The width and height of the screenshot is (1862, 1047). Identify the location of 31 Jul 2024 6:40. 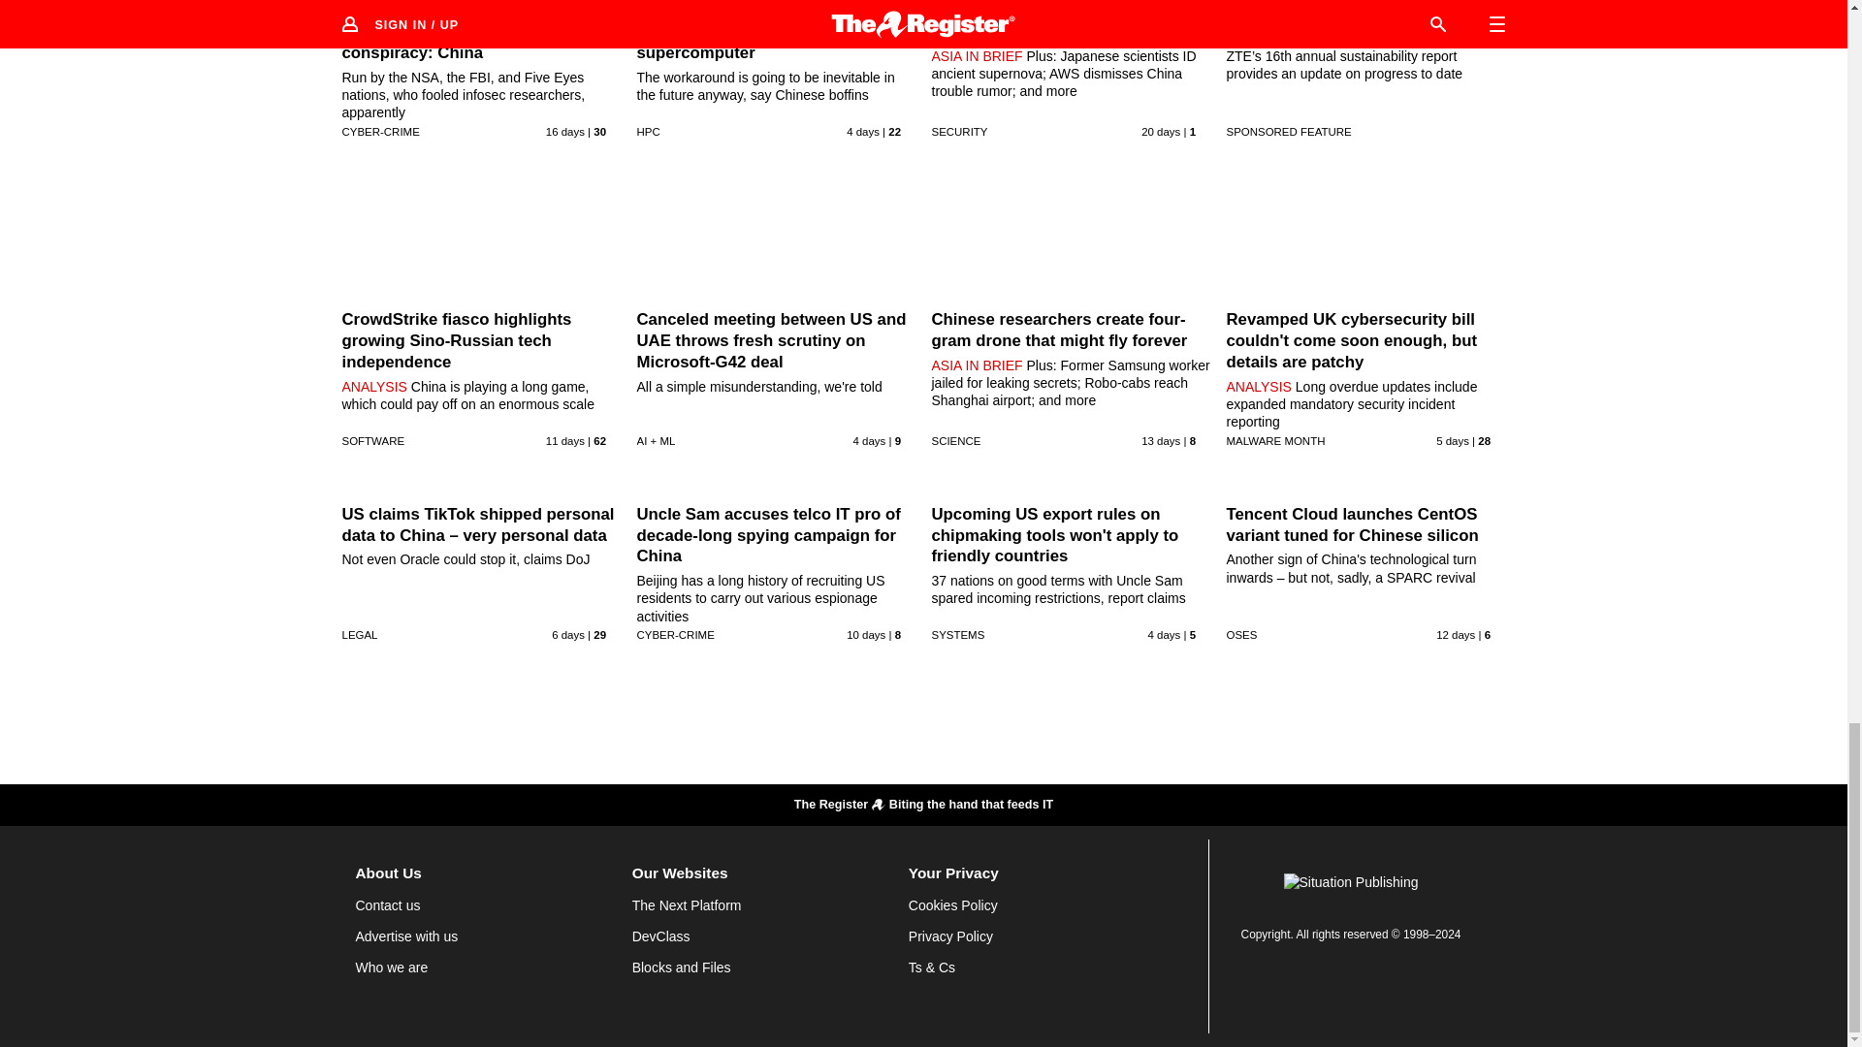
(869, 441).